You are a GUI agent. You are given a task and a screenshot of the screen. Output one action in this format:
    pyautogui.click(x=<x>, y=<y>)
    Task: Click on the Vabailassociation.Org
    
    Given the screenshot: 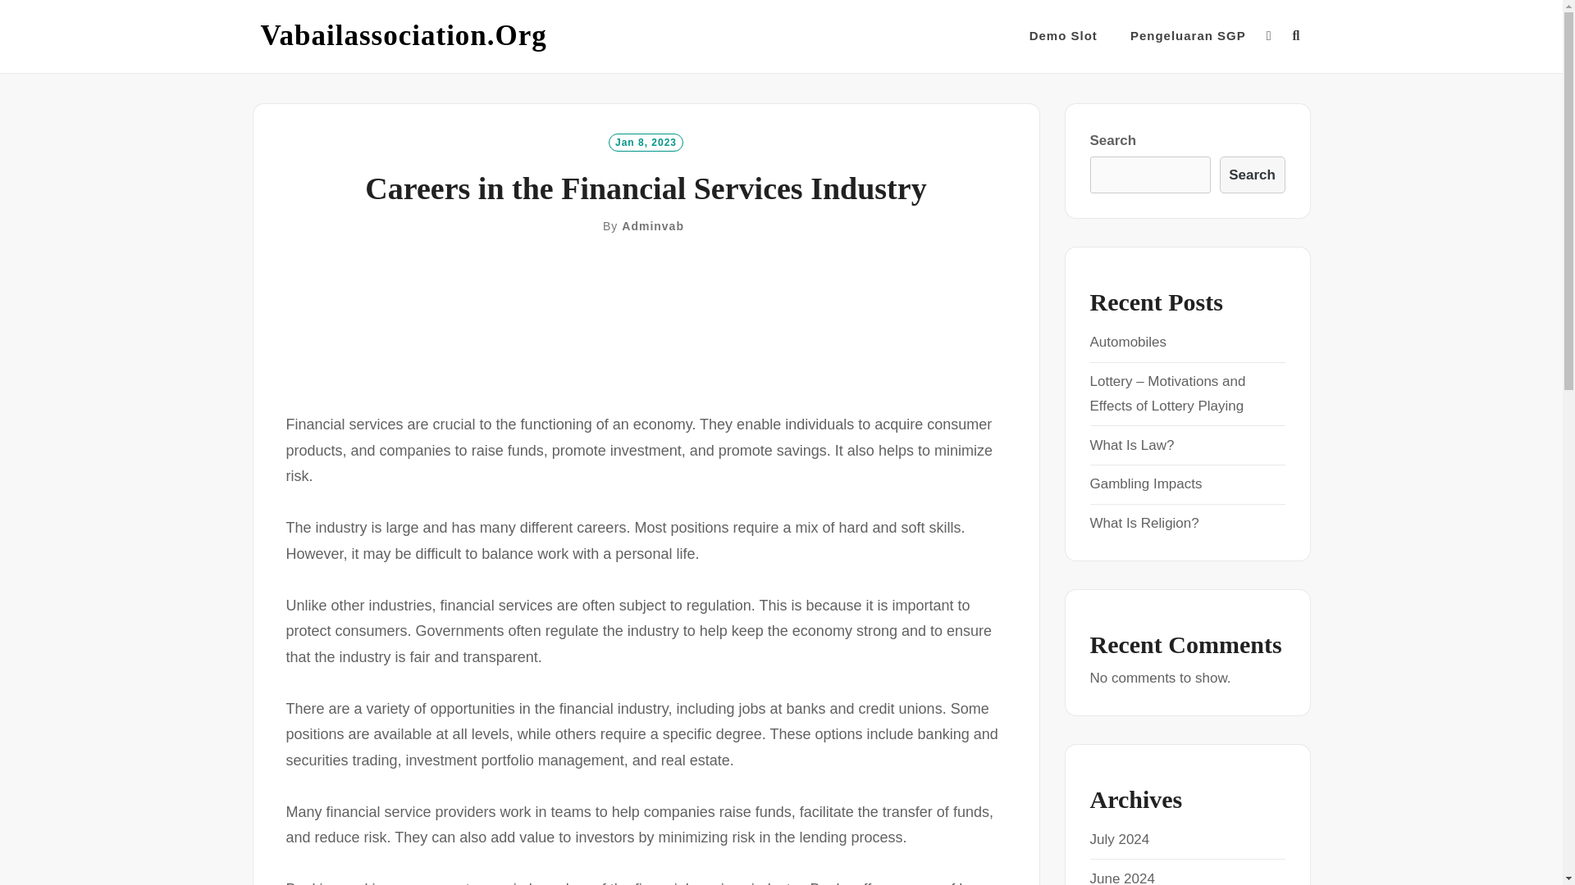 What is the action you would take?
    pyautogui.click(x=404, y=36)
    